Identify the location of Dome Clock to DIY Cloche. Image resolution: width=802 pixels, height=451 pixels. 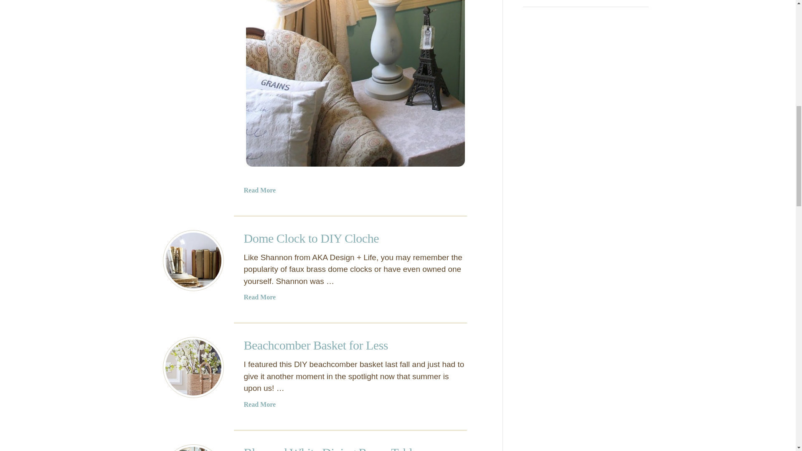
(193, 260).